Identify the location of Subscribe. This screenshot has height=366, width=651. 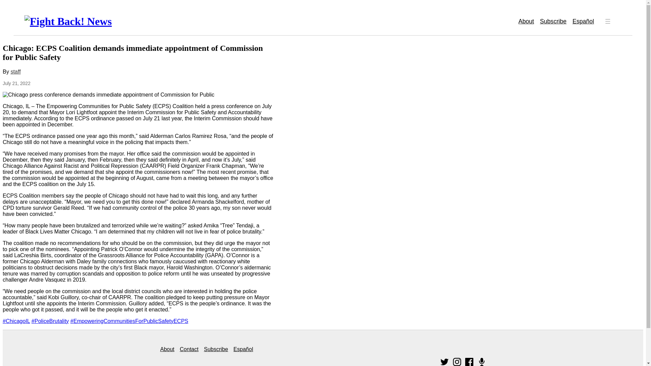
(216, 349).